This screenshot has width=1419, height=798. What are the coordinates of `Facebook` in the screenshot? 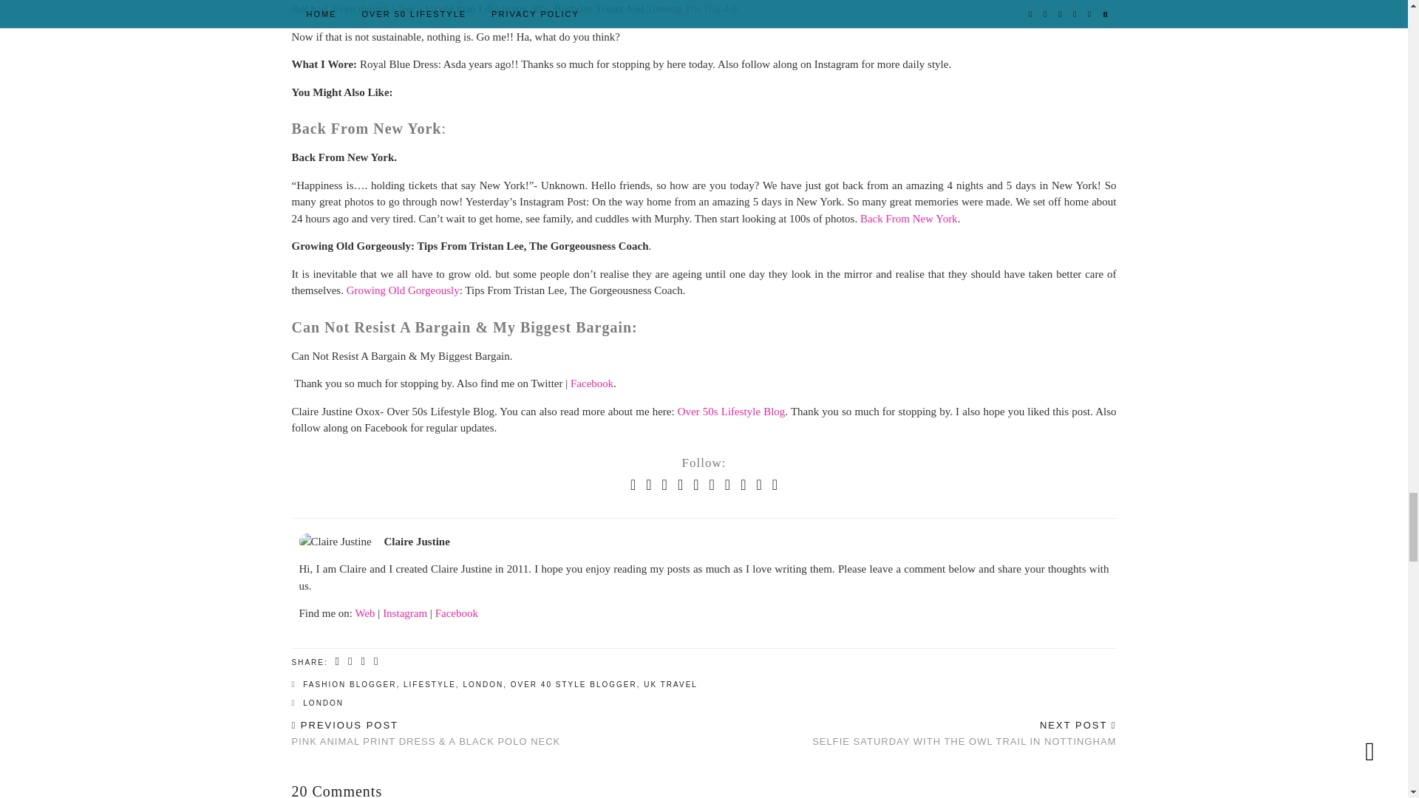 It's located at (457, 613).